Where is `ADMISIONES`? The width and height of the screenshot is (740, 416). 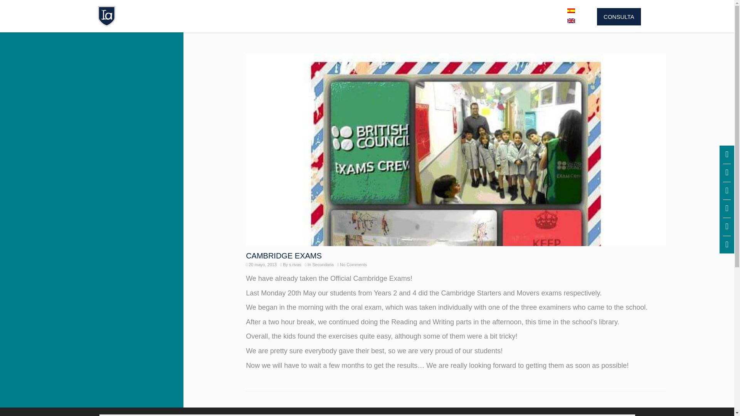 ADMISIONES is located at coordinates (287, 16).